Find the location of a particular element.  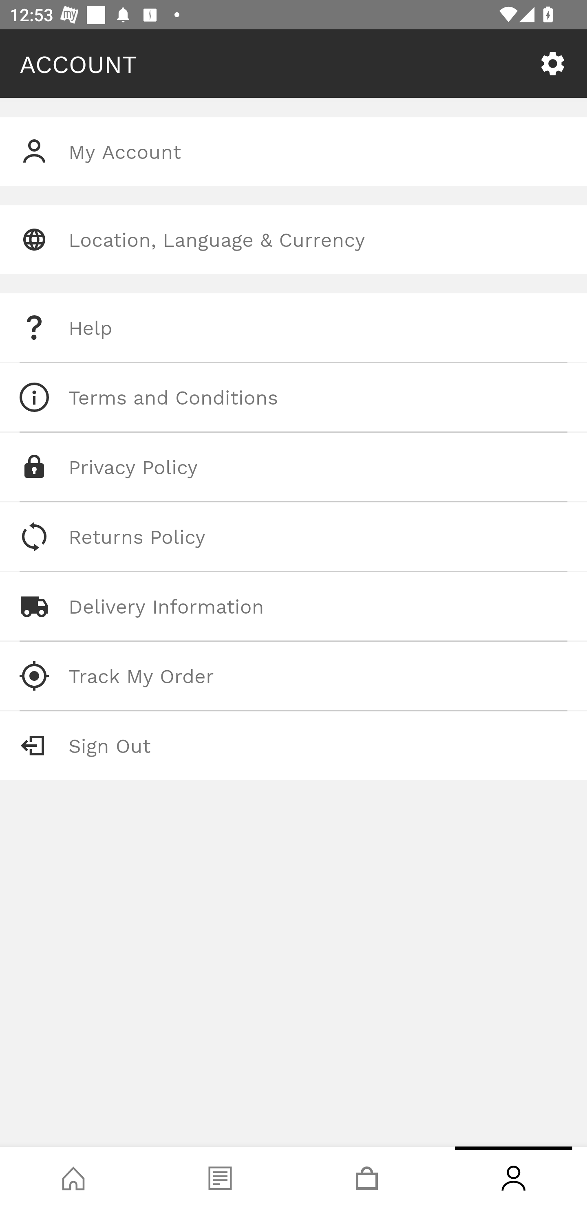

Shop, tab, 1 of 4 is located at coordinates (73, 1176).